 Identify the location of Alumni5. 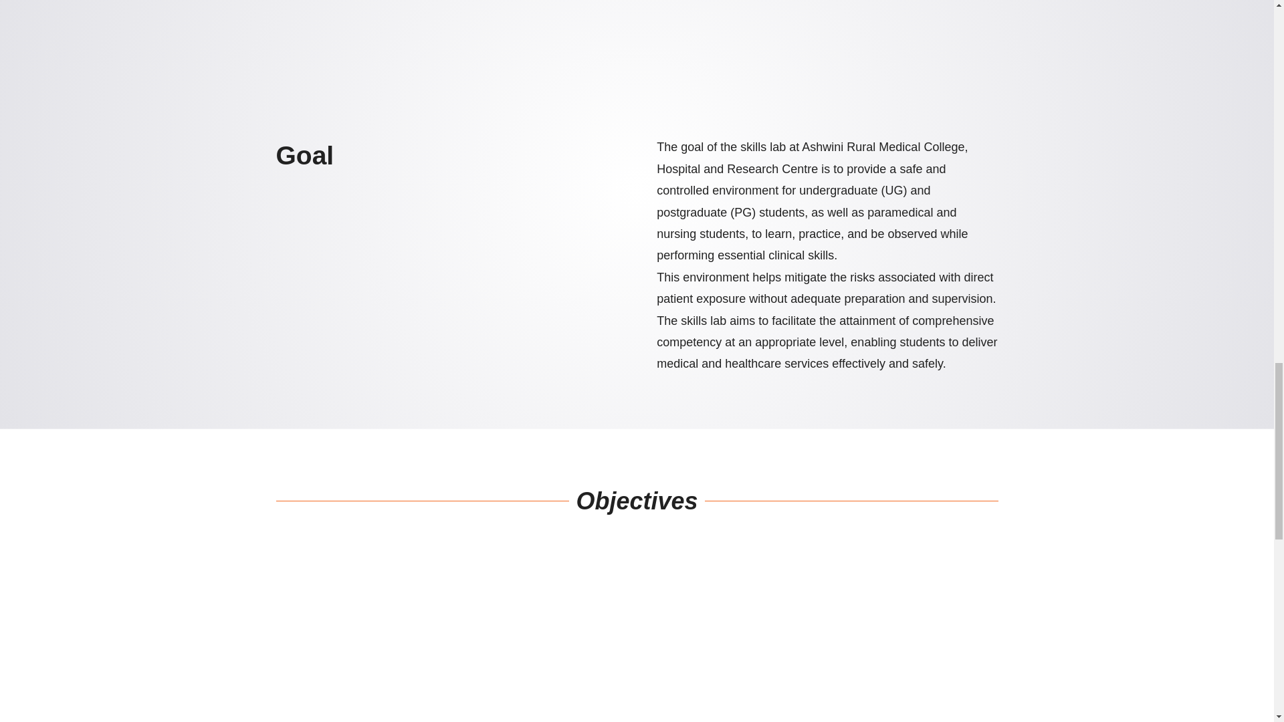
(540, 50).